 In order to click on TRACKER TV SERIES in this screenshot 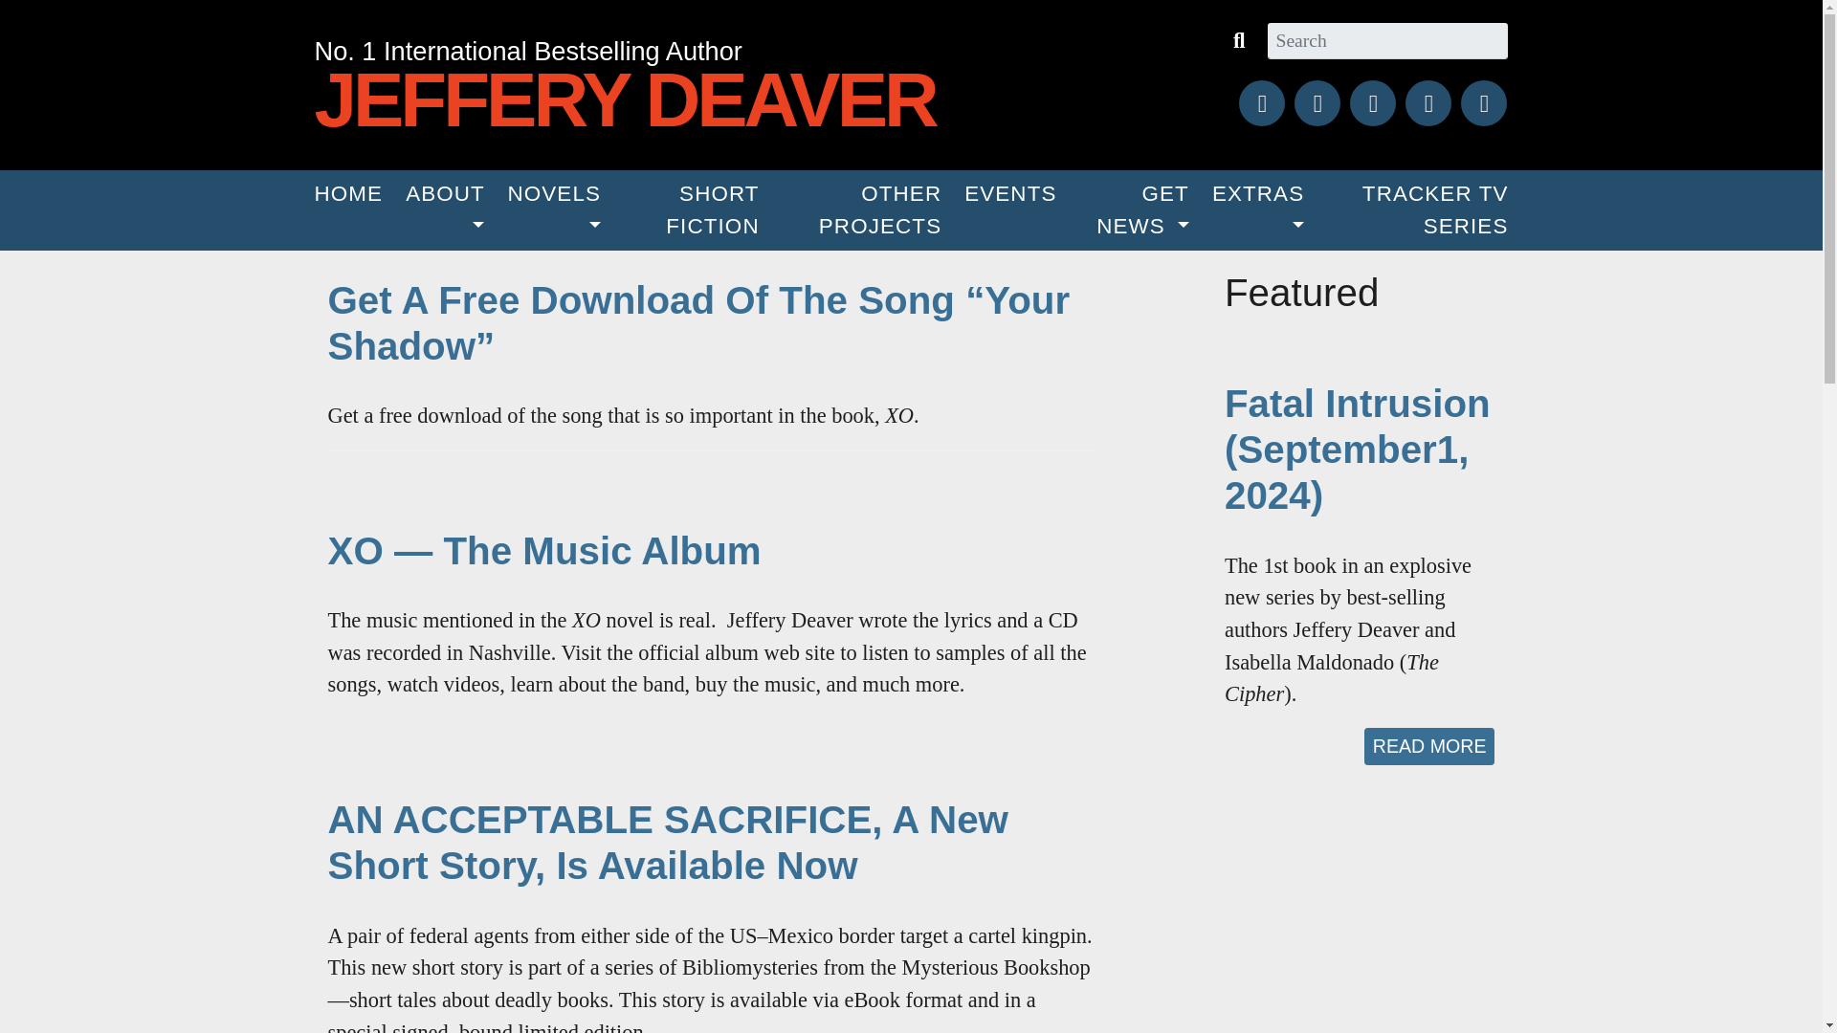, I will do `click(1416, 210)`.